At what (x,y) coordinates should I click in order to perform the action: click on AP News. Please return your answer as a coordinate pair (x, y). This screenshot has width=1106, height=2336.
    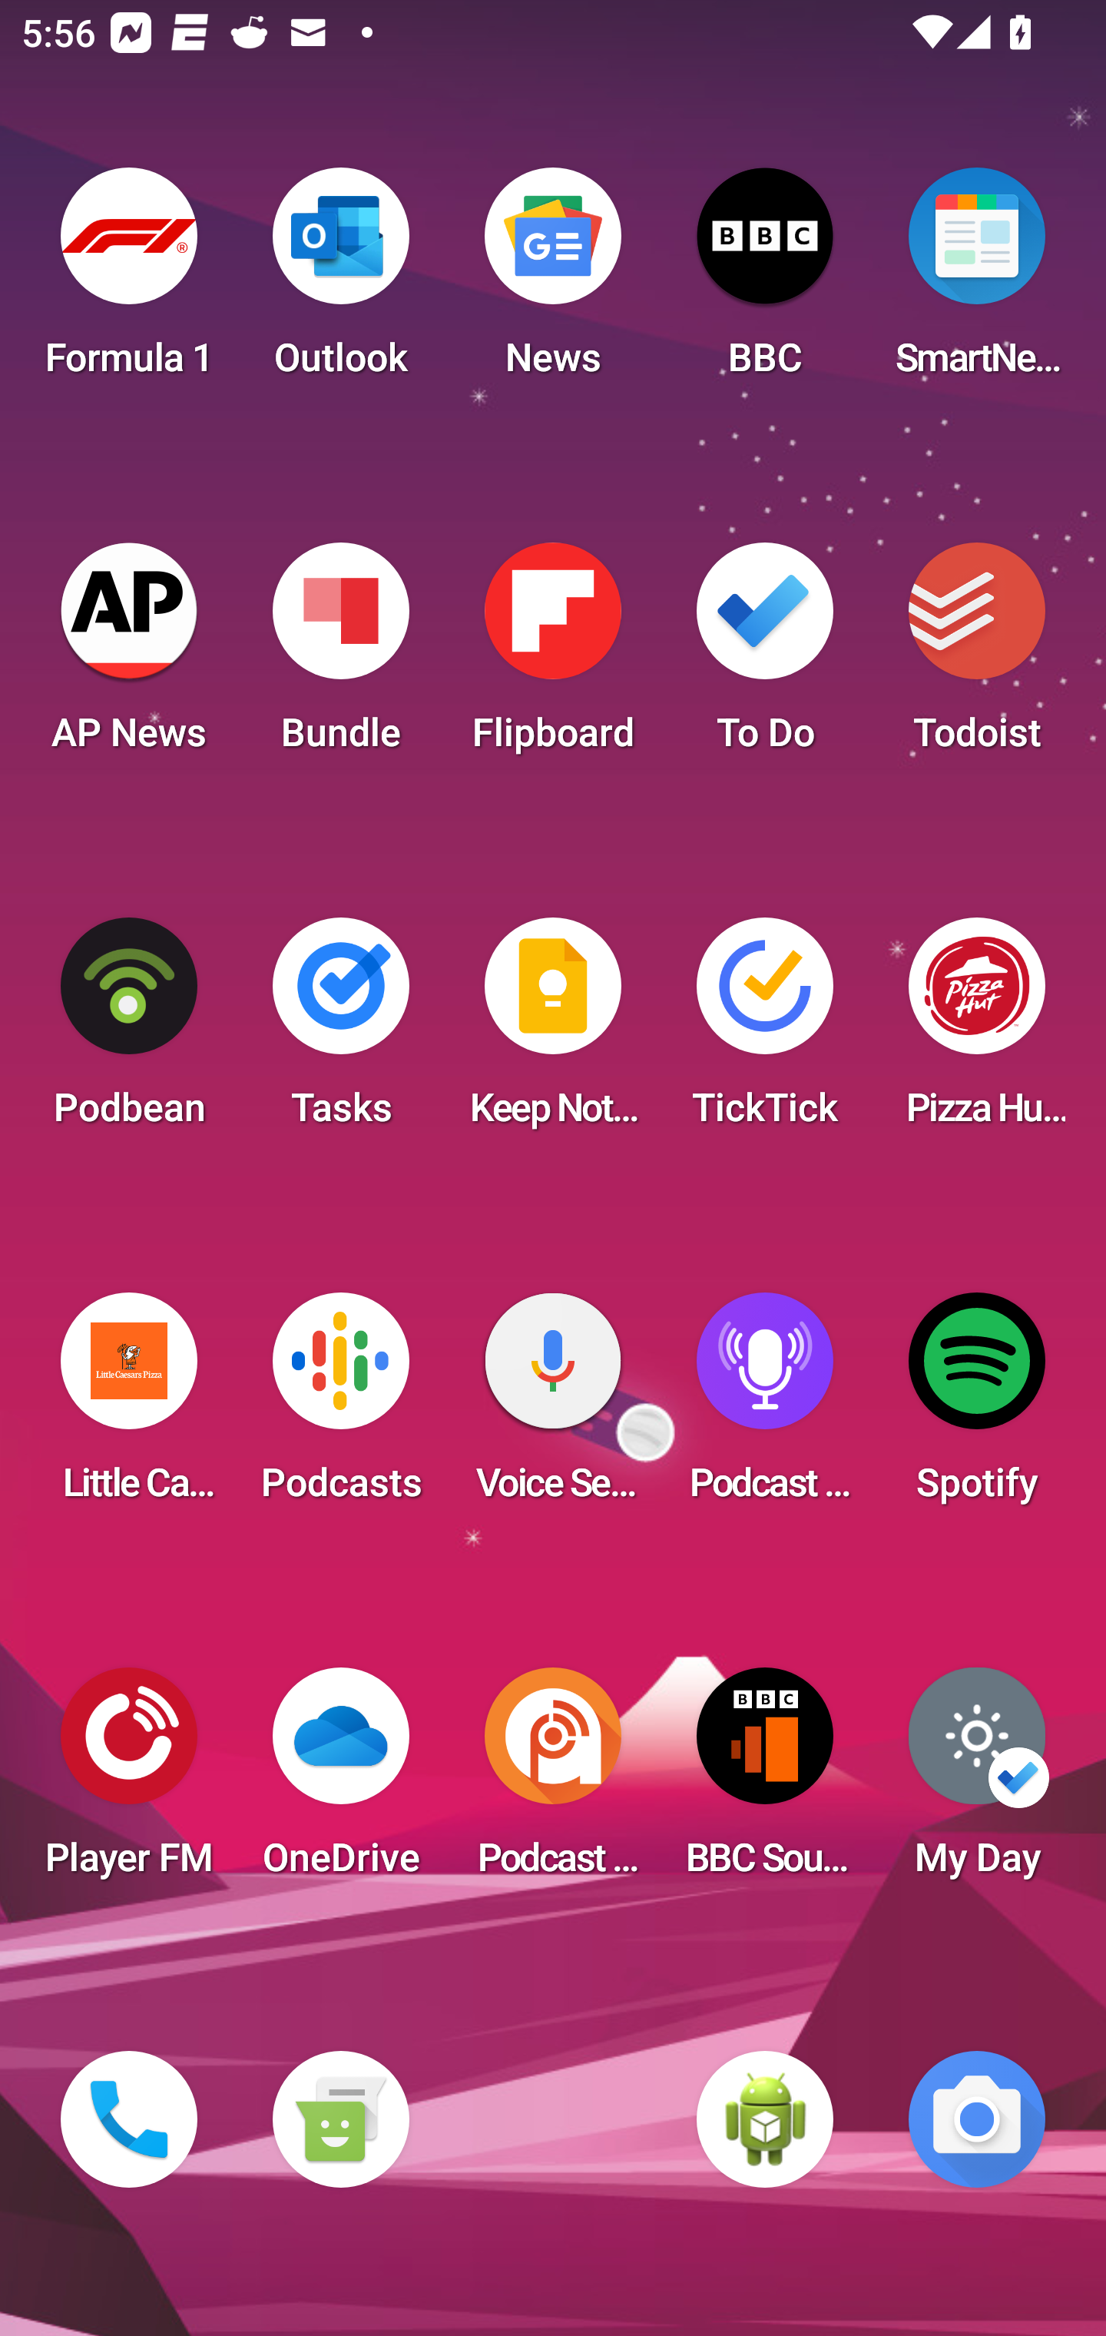
    Looking at the image, I should click on (129, 656).